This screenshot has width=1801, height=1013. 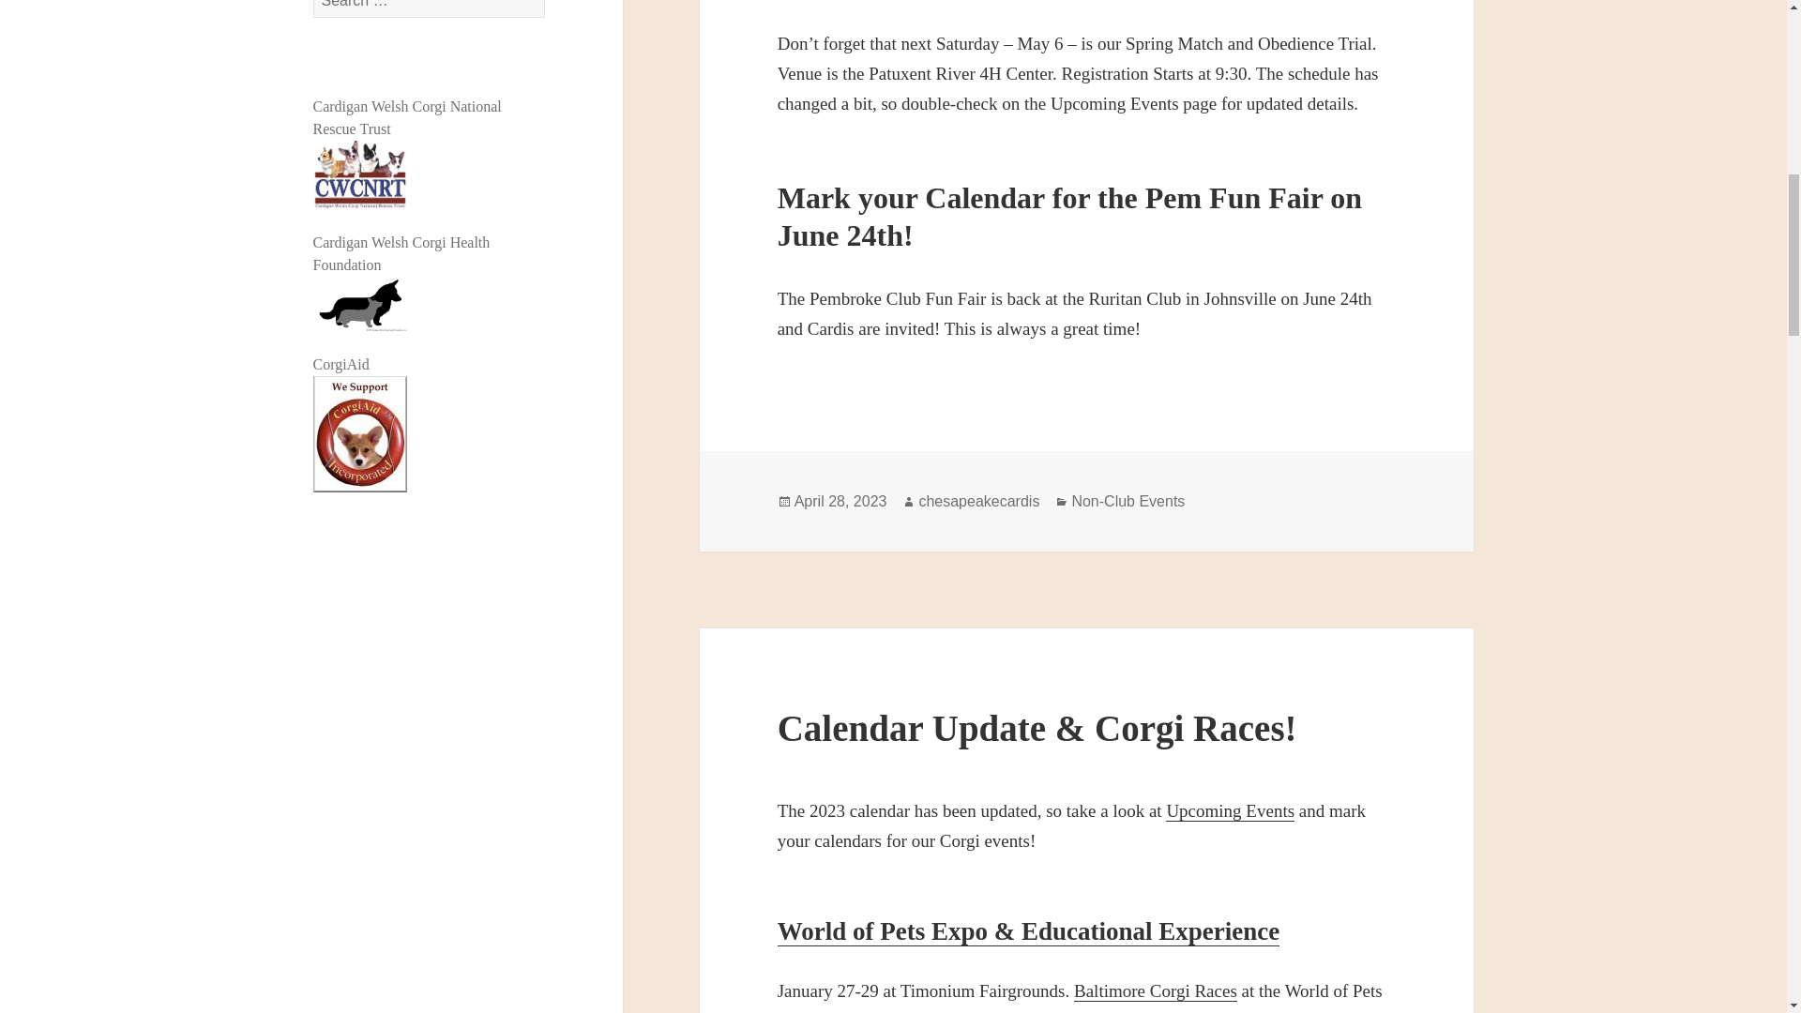 I want to click on Baltimore Corgi Races, so click(x=1156, y=991).